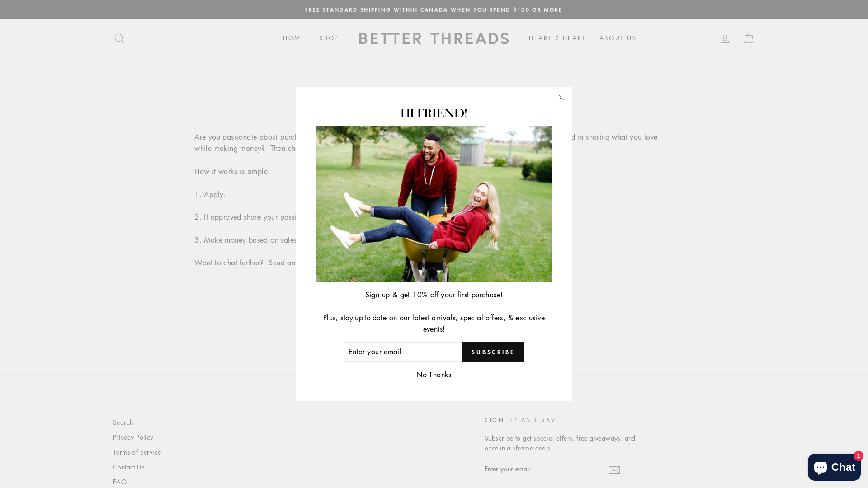 This screenshot has height=488, width=868. I want to click on LOG IN, so click(725, 38).